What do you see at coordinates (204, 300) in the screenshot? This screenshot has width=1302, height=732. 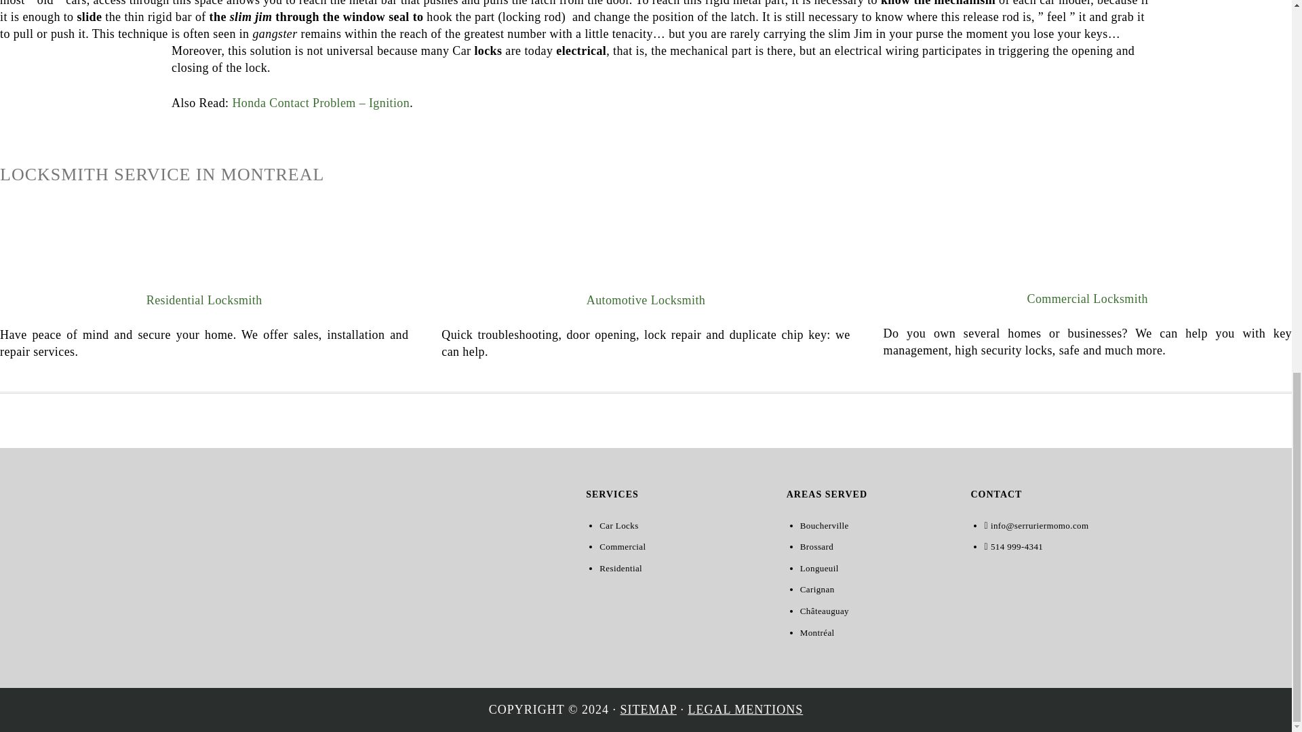 I see `Residential Locksmith` at bounding box center [204, 300].